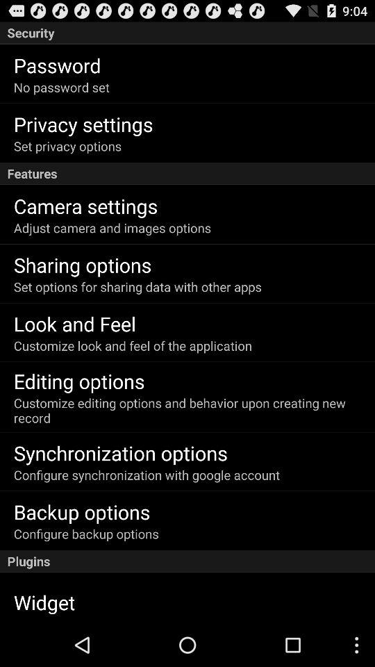  What do you see at coordinates (147, 475) in the screenshot?
I see `launch icon above the backup options app` at bounding box center [147, 475].